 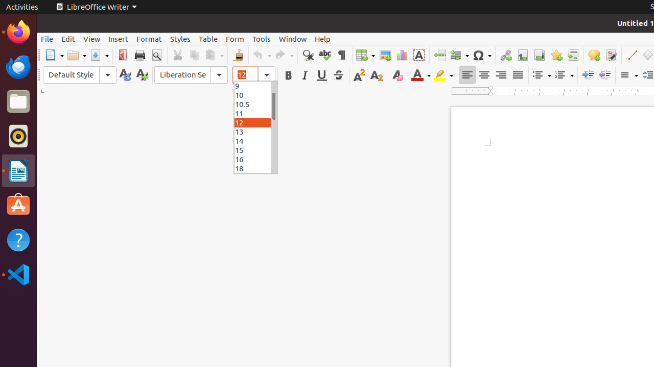 What do you see at coordinates (341, 55) in the screenshot?
I see `Formatting Marks` at bounding box center [341, 55].